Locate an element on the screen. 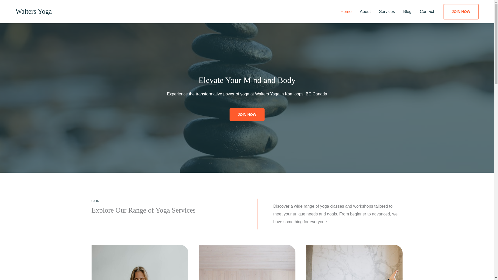  JOIN NOW is located at coordinates (461, 11).